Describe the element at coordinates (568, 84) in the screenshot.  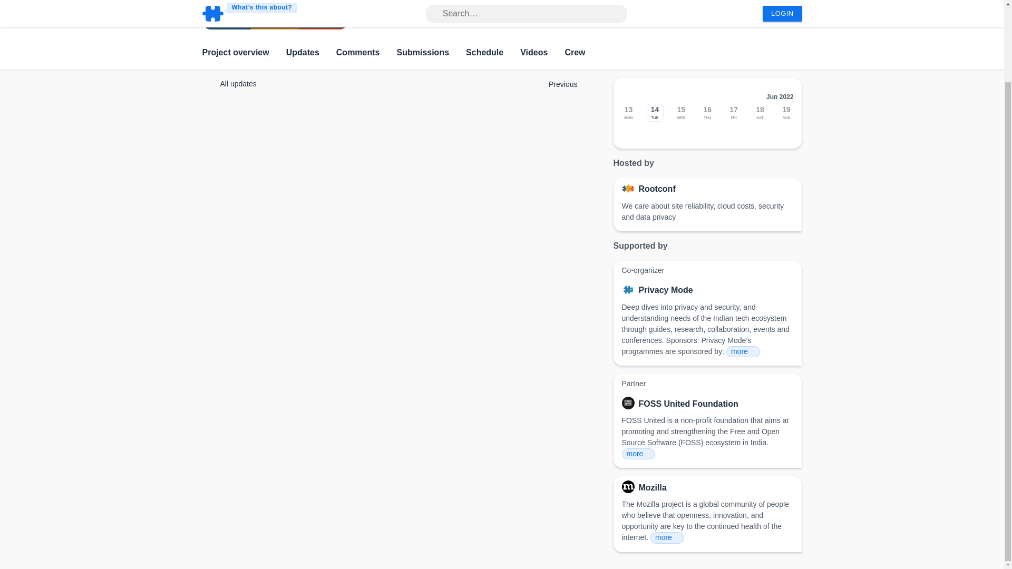
I see `Previous` at that location.